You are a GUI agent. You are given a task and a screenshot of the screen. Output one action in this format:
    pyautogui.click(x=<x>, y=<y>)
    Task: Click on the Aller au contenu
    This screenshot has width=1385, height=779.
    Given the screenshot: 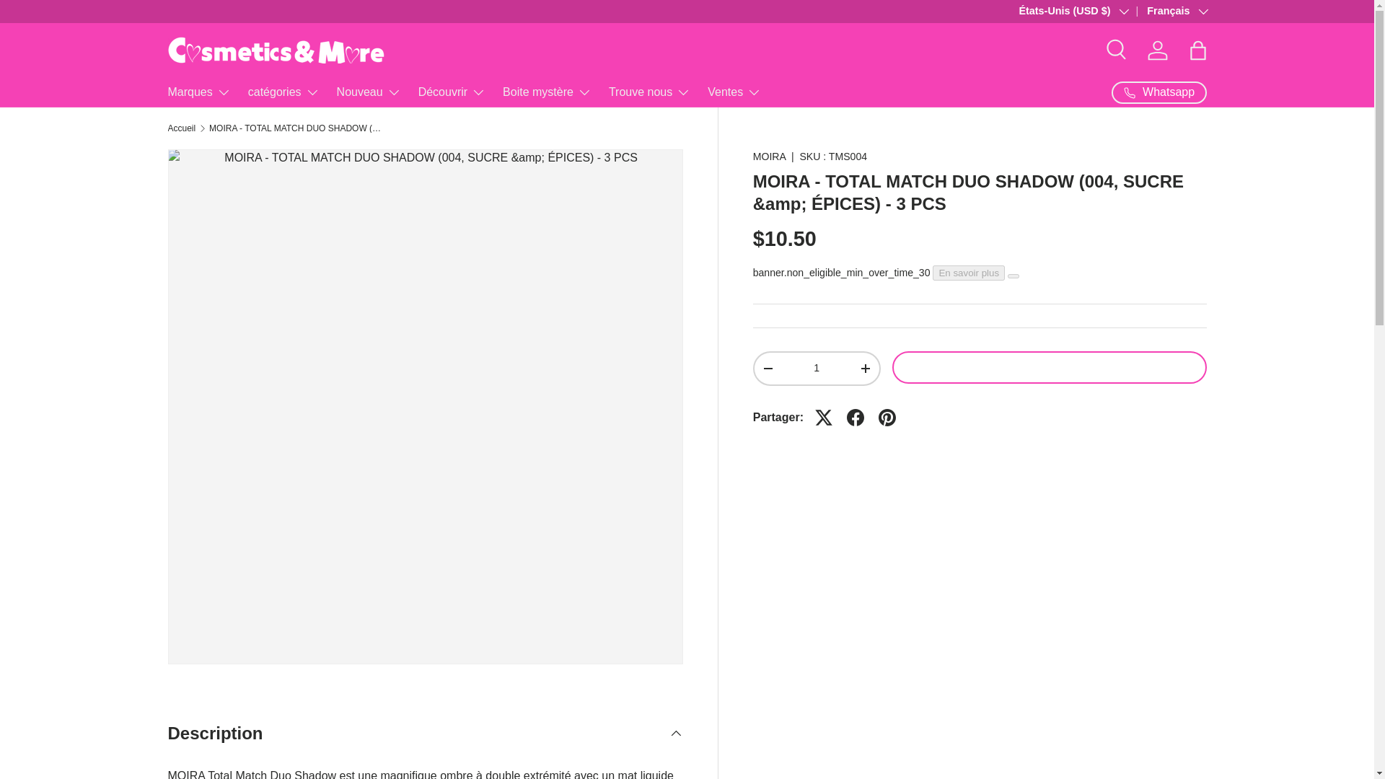 What is the action you would take?
    pyautogui.click(x=66, y=21)
    